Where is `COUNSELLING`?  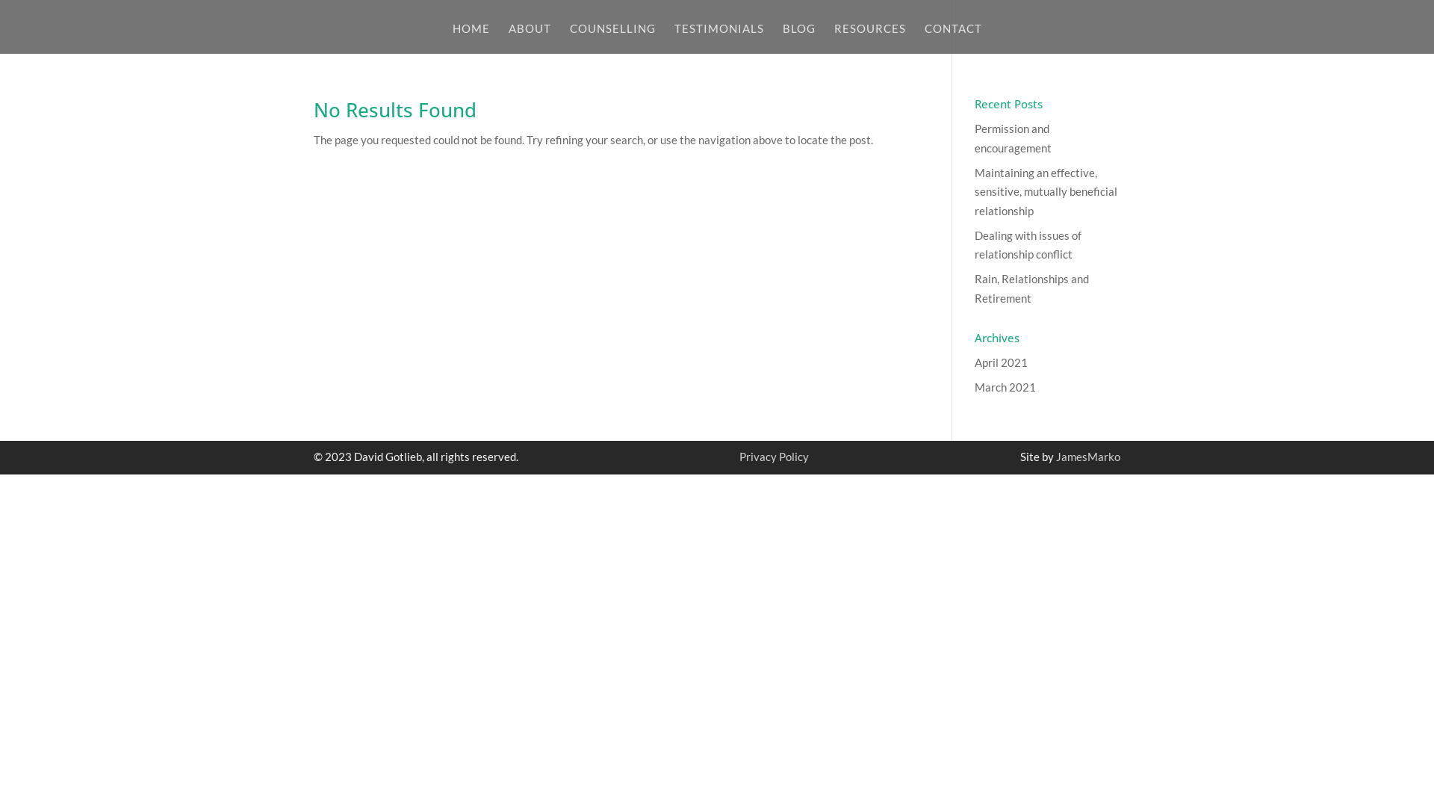 COUNSELLING is located at coordinates (612, 39).